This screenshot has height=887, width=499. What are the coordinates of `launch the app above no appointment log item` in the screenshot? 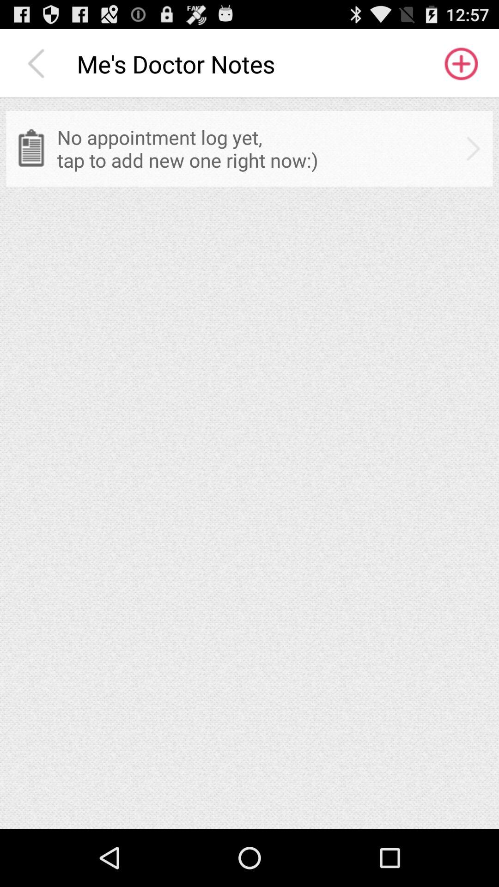 It's located at (460, 64).